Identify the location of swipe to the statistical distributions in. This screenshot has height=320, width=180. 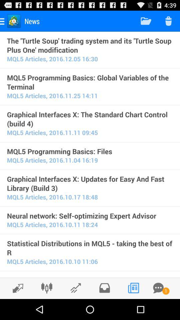
(90, 248).